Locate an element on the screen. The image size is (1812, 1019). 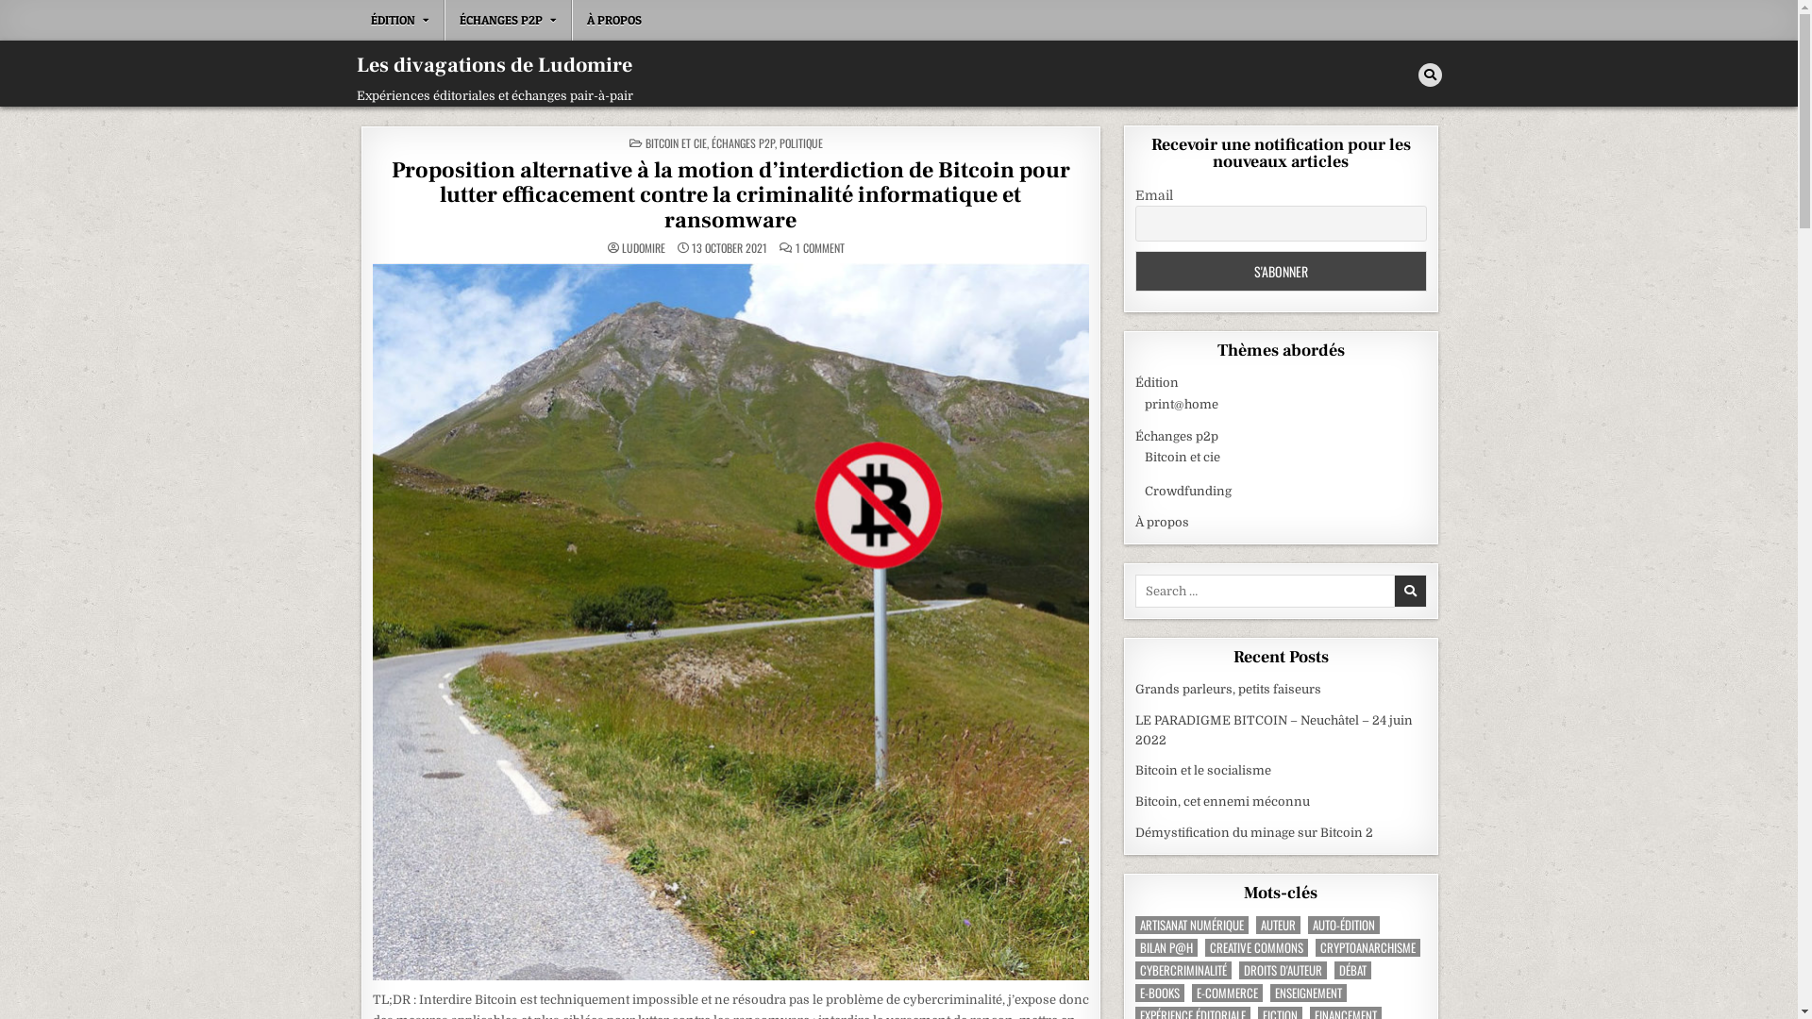
BITCOIN ET CIE is located at coordinates (676, 143).